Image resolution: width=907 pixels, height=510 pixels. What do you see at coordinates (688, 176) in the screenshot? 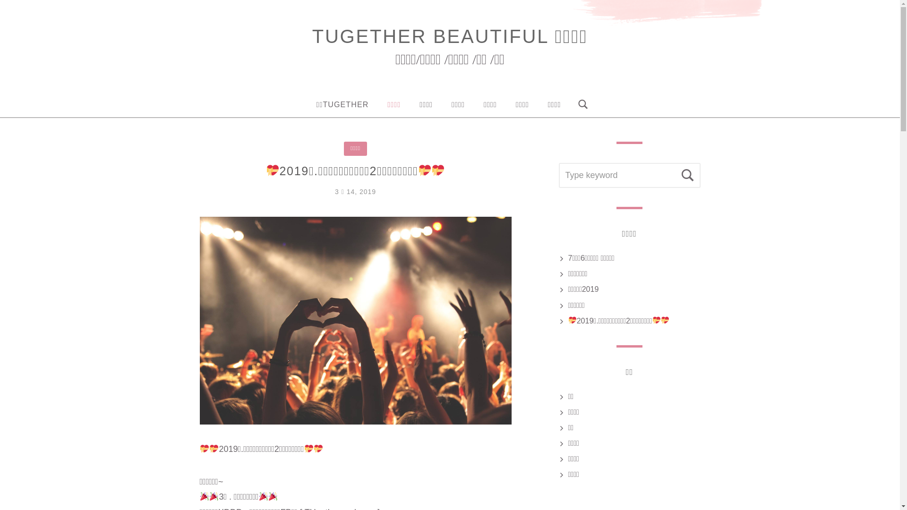
I see `Search` at bounding box center [688, 176].